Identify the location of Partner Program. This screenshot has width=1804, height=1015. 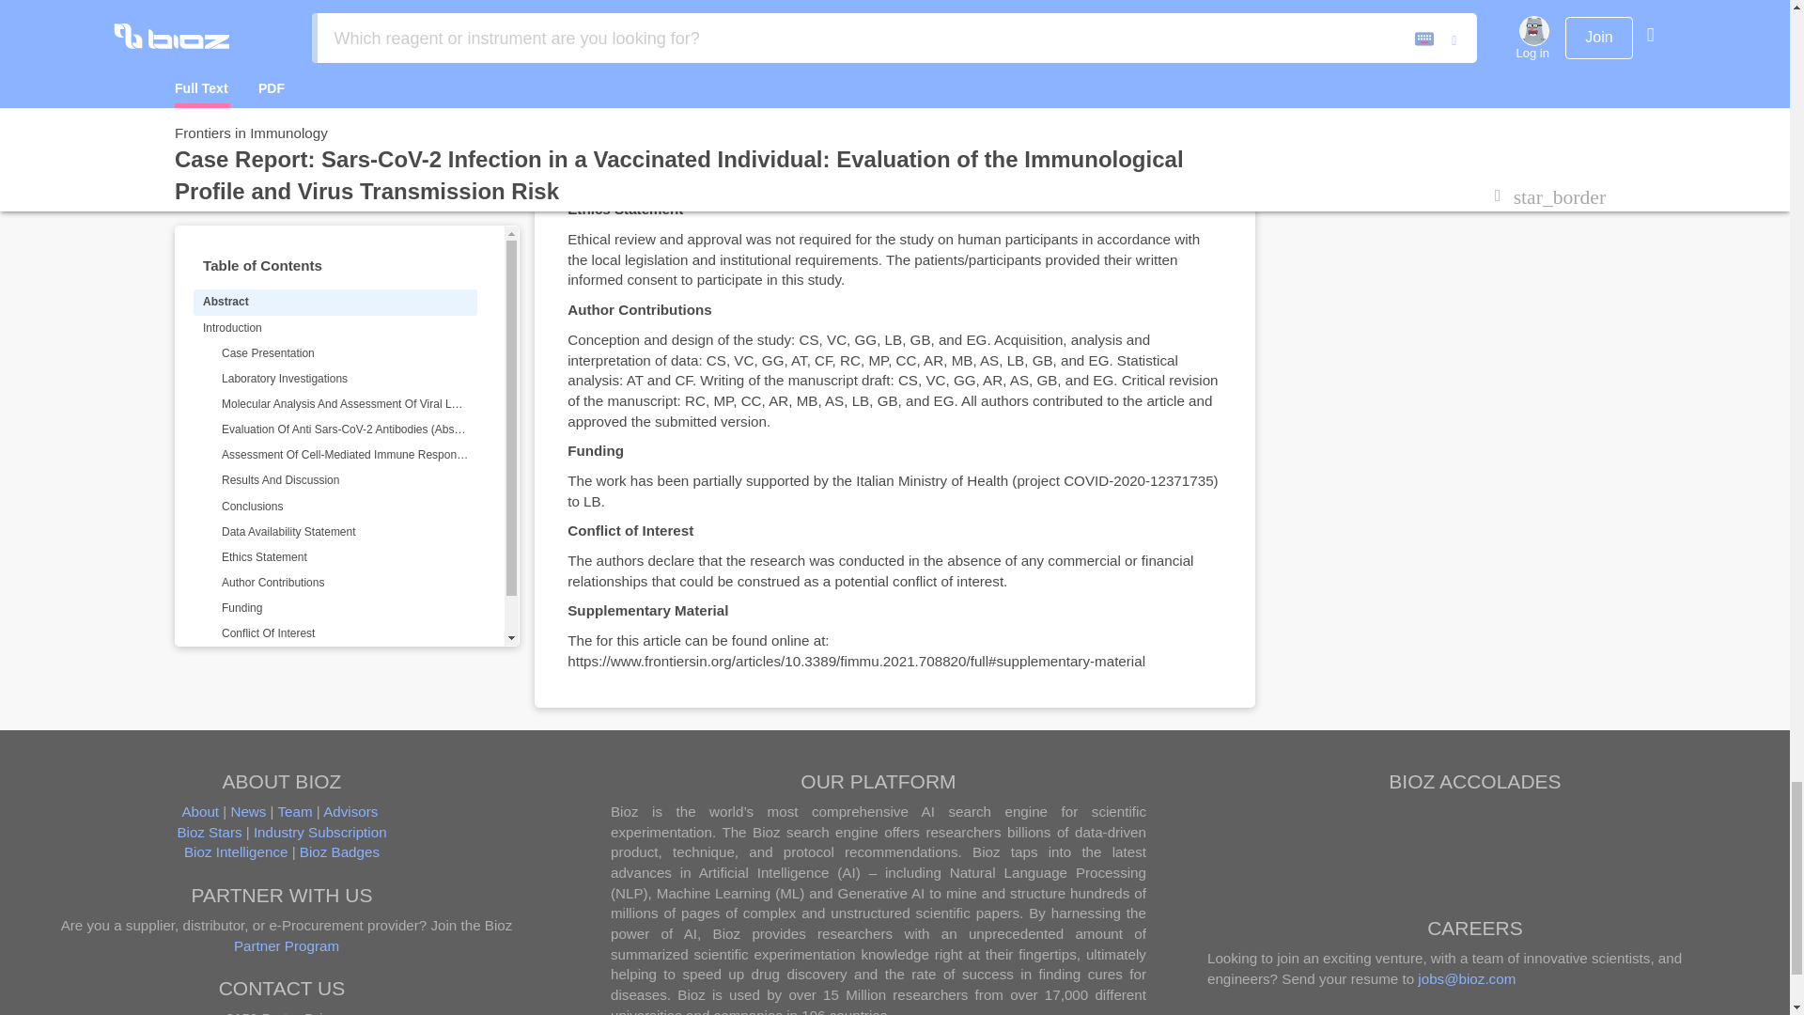
(373, 955).